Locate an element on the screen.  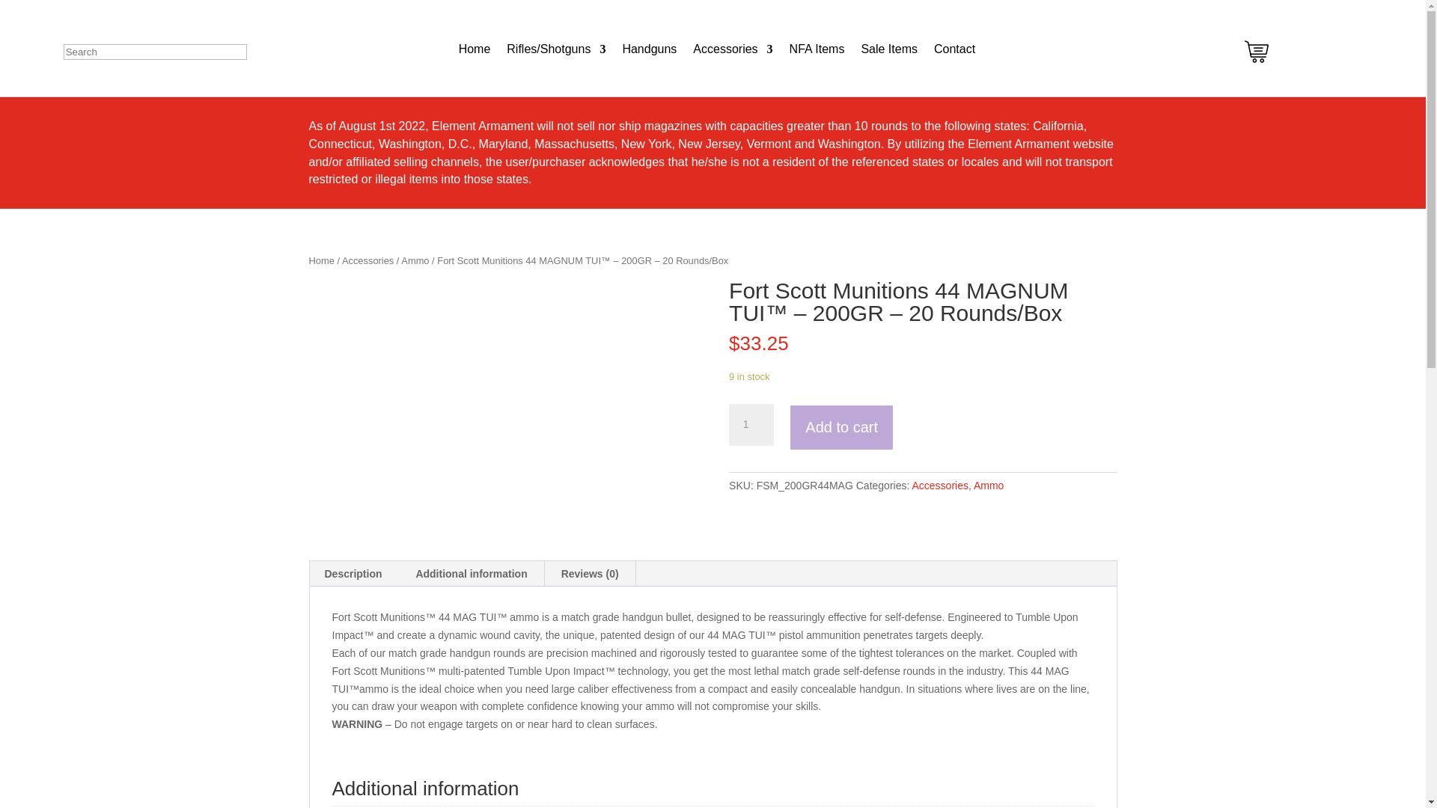
Description is located at coordinates (353, 573).